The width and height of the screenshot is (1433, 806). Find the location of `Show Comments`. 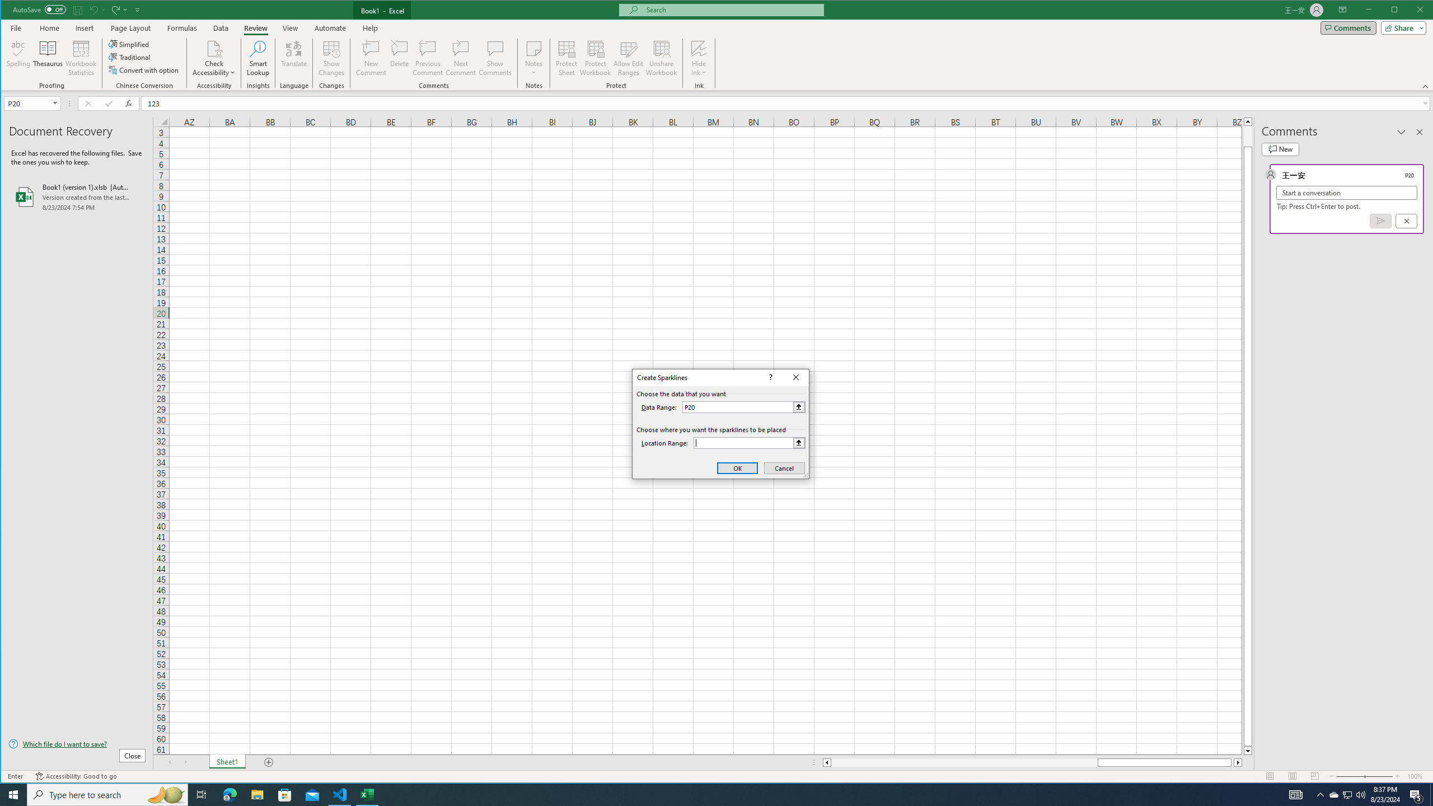

Show Comments is located at coordinates (495, 58).